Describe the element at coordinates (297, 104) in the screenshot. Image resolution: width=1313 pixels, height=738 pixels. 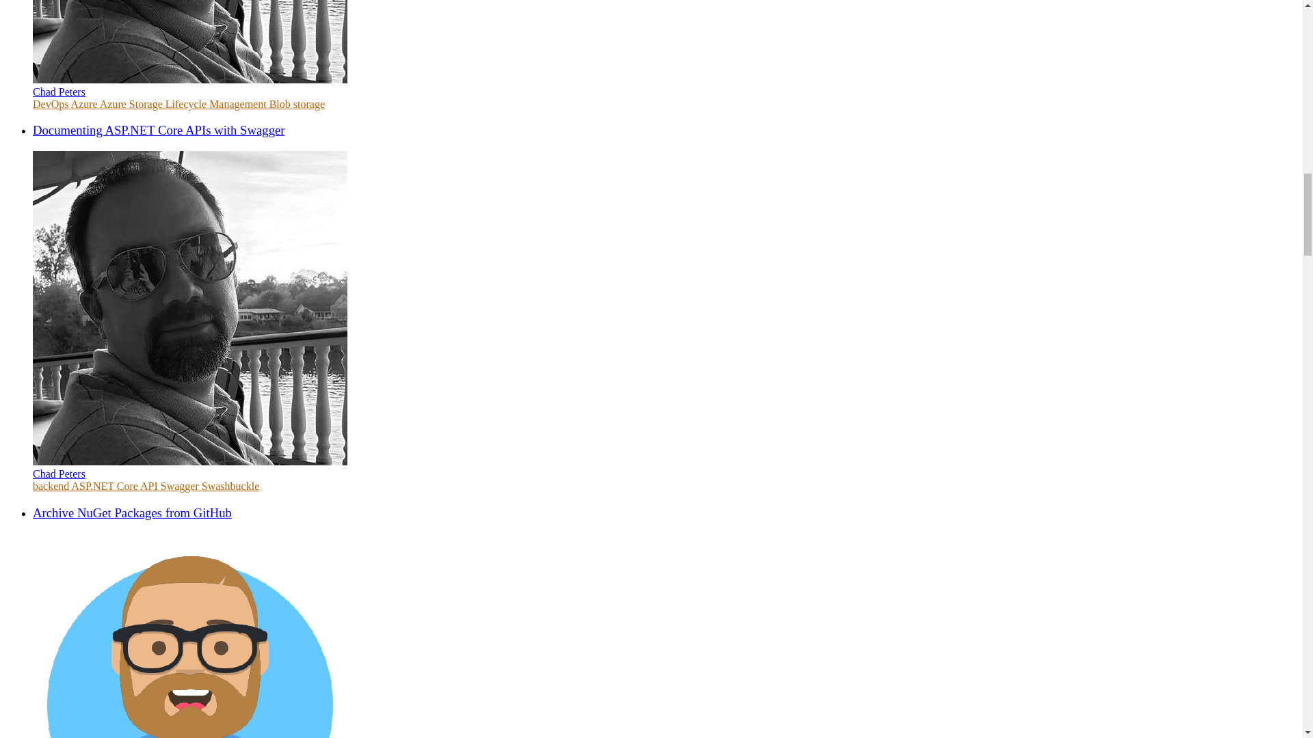
I see `Blob storage` at that location.